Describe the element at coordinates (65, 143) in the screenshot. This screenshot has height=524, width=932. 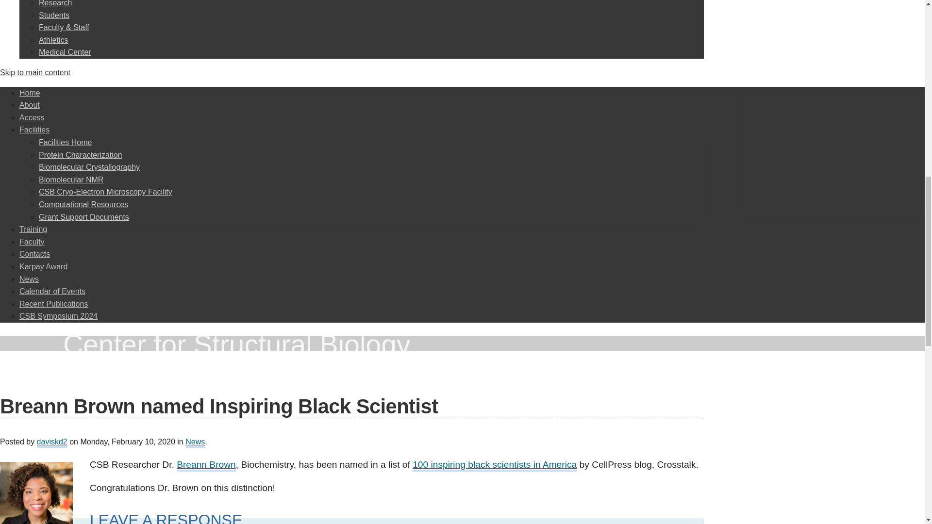
I see `Facilities Home` at that location.